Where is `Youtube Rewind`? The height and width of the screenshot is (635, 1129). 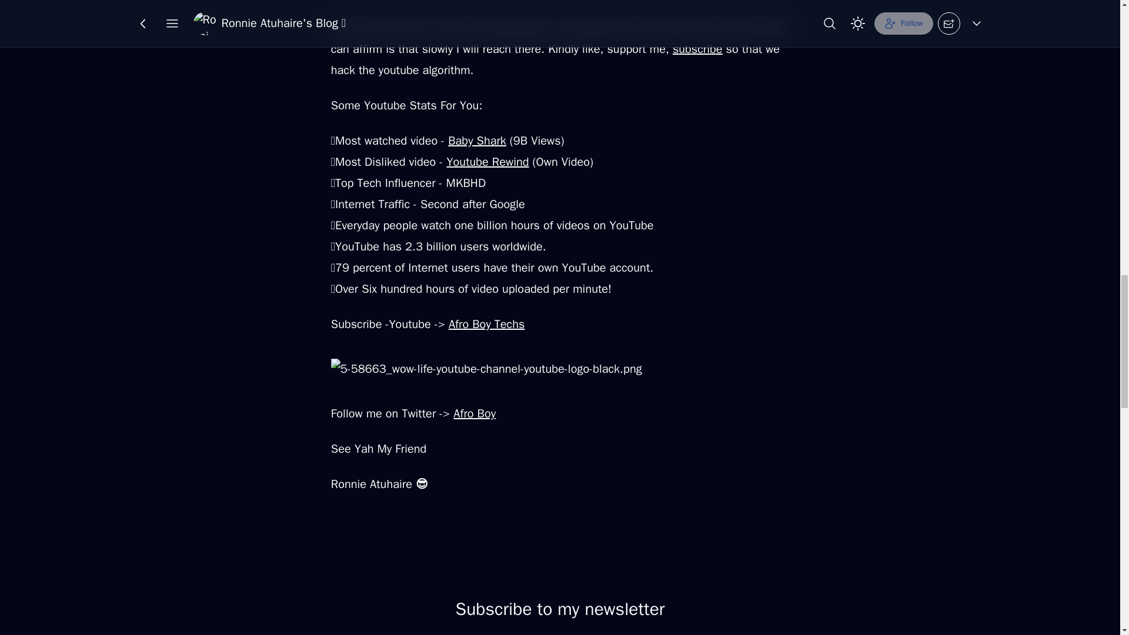
Youtube Rewind is located at coordinates (487, 162).